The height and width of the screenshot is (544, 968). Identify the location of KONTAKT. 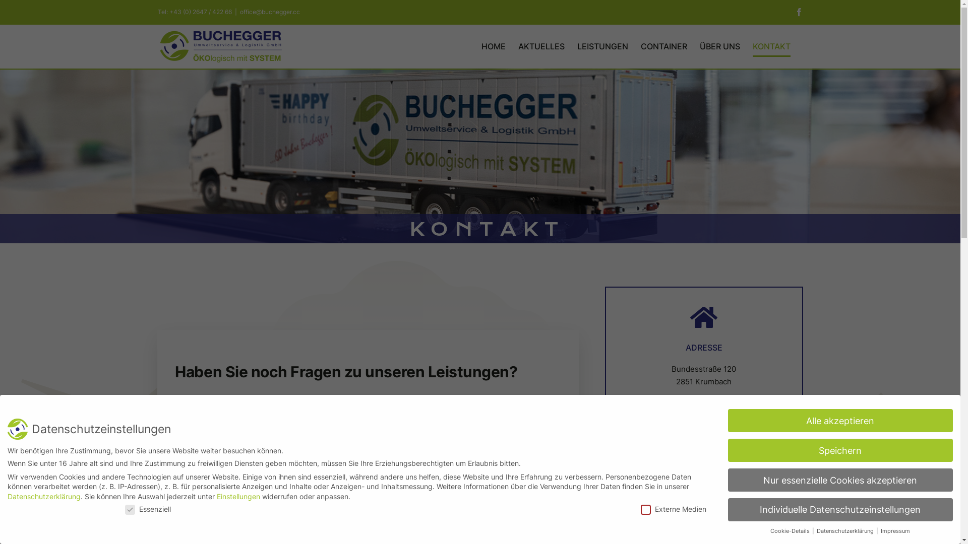
(771, 46).